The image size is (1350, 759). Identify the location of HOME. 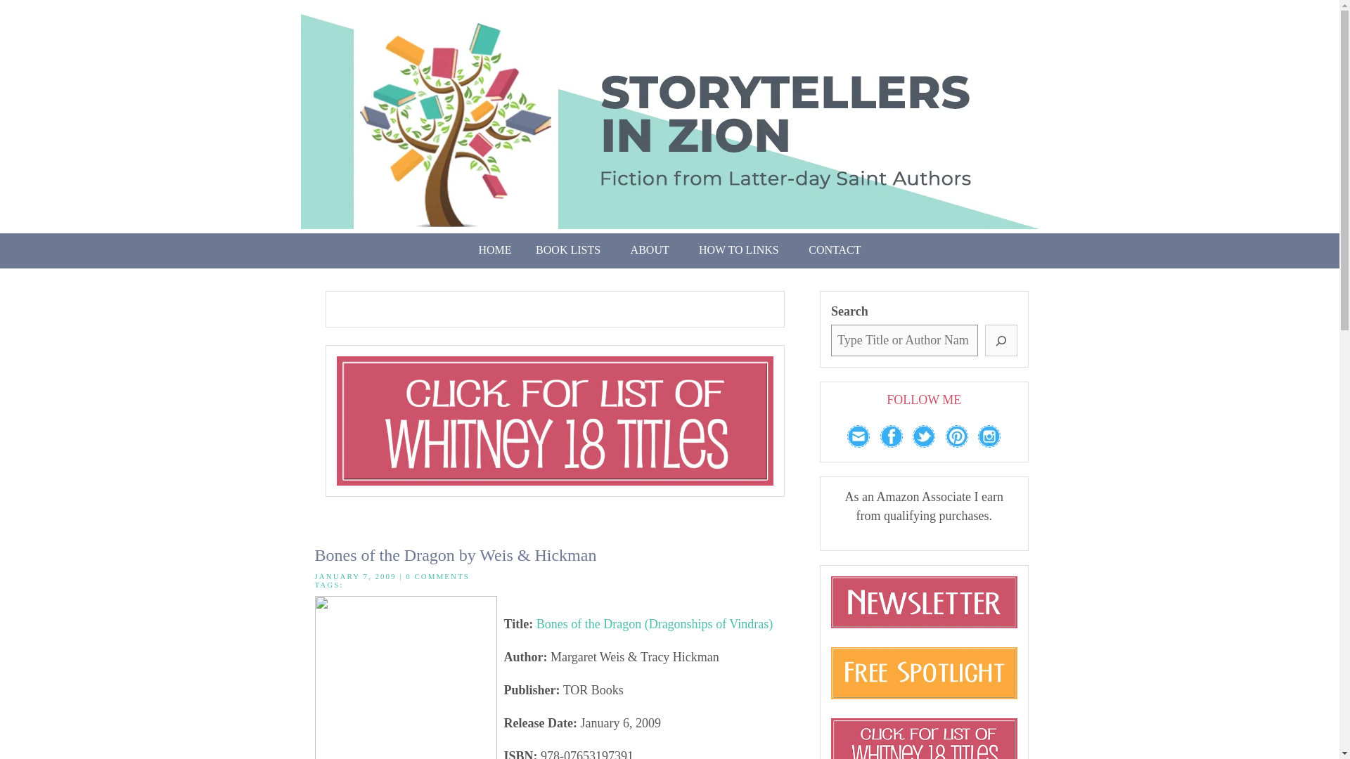
(494, 250).